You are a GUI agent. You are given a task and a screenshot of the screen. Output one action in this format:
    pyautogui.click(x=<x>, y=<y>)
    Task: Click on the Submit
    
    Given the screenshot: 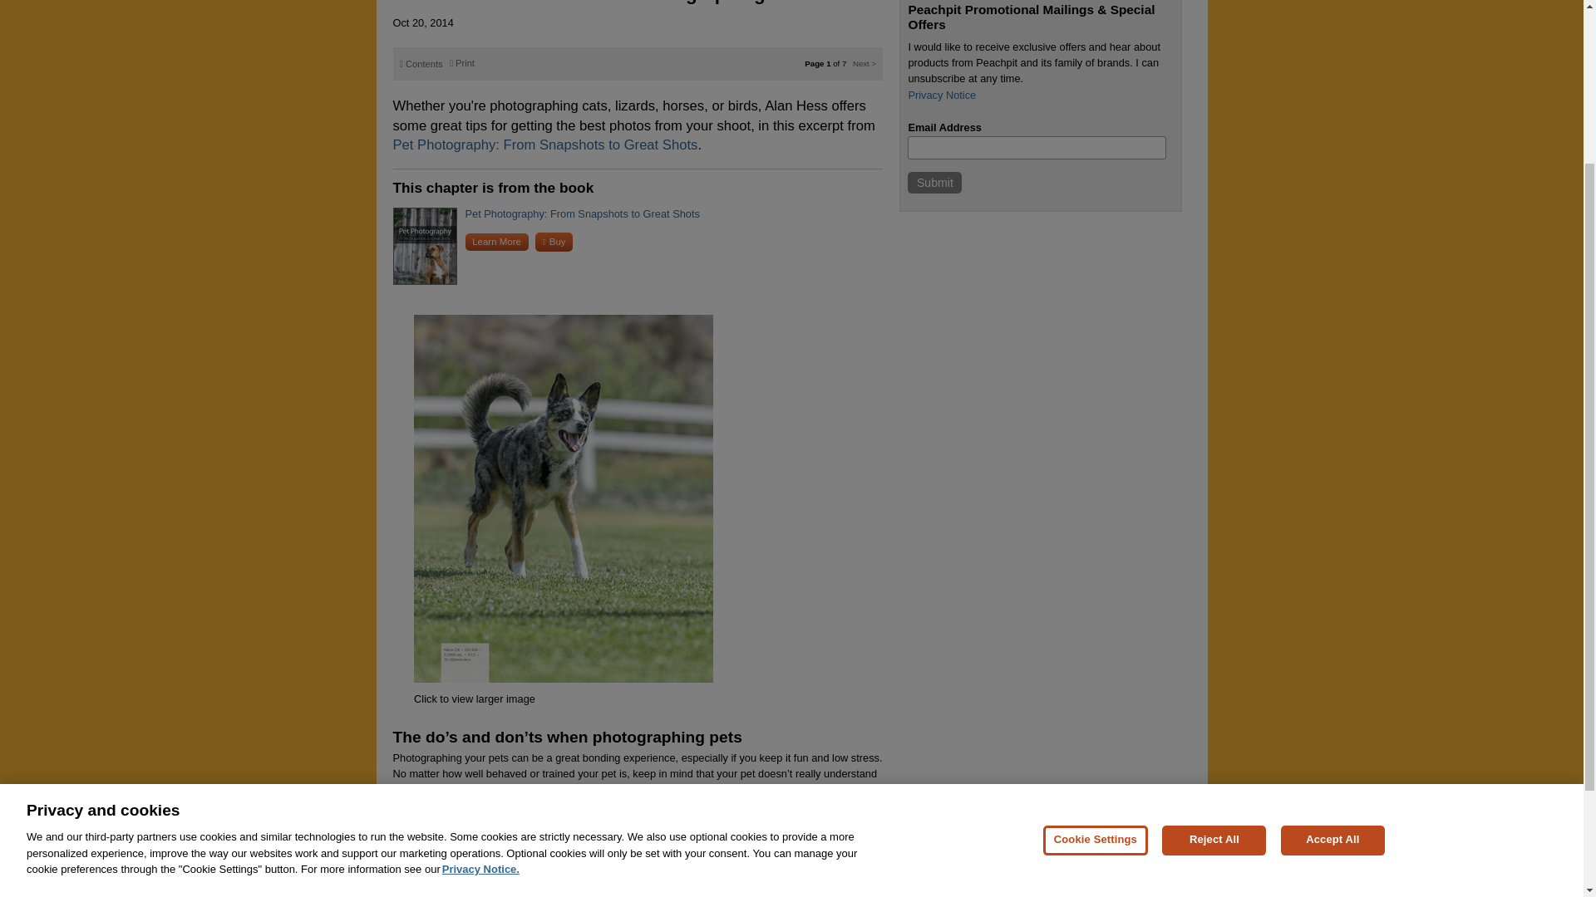 What is the action you would take?
    pyautogui.click(x=934, y=183)
    